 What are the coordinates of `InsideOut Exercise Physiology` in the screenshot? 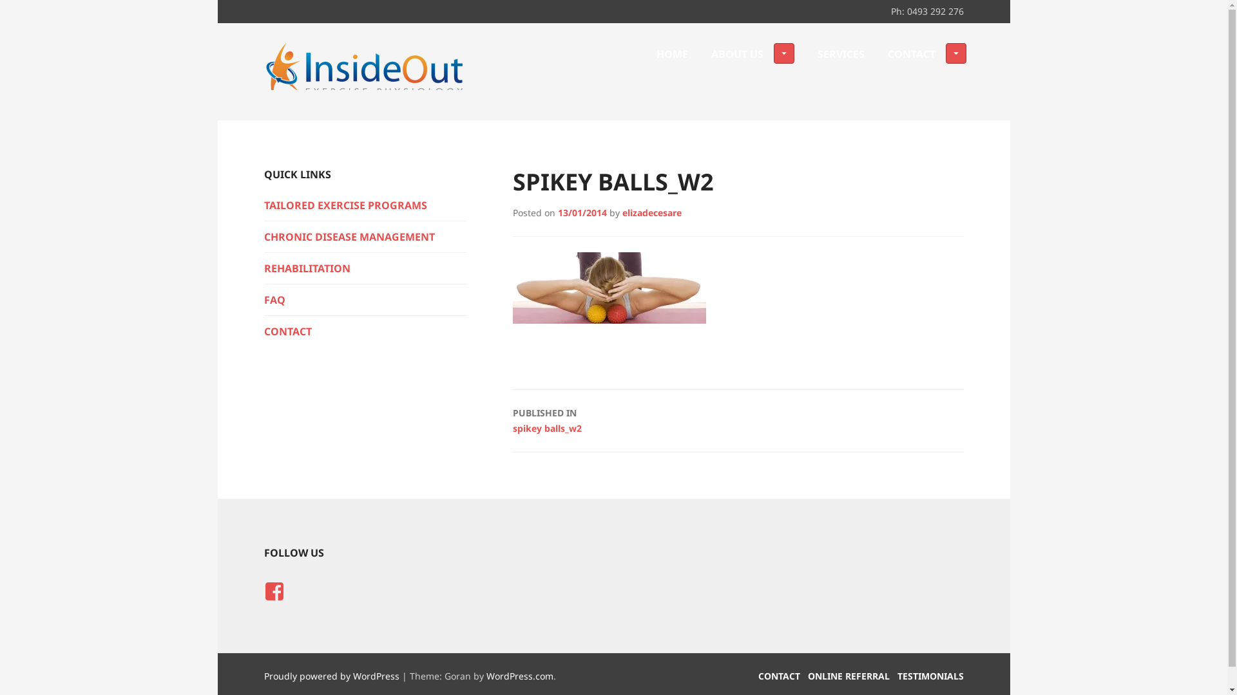 It's located at (437, 151).